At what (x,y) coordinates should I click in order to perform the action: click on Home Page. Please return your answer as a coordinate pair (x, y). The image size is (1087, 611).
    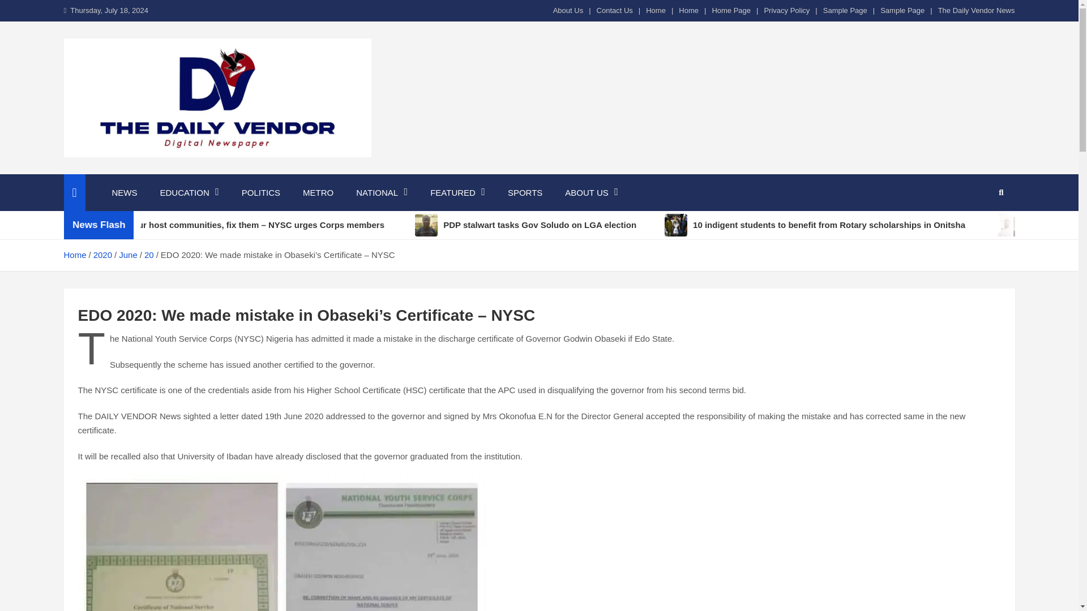
    Looking at the image, I should click on (731, 10).